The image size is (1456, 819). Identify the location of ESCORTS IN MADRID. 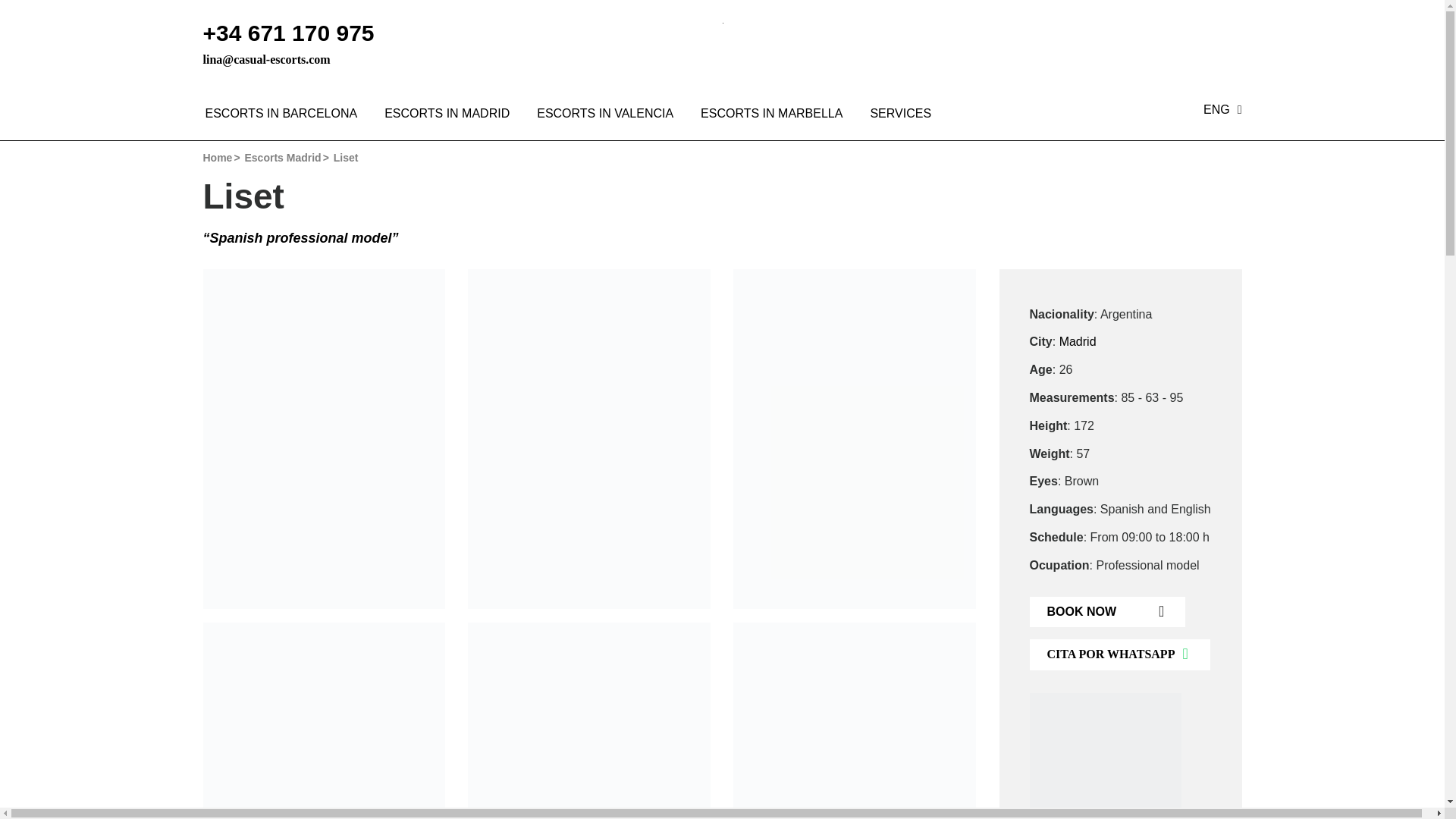
(447, 114).